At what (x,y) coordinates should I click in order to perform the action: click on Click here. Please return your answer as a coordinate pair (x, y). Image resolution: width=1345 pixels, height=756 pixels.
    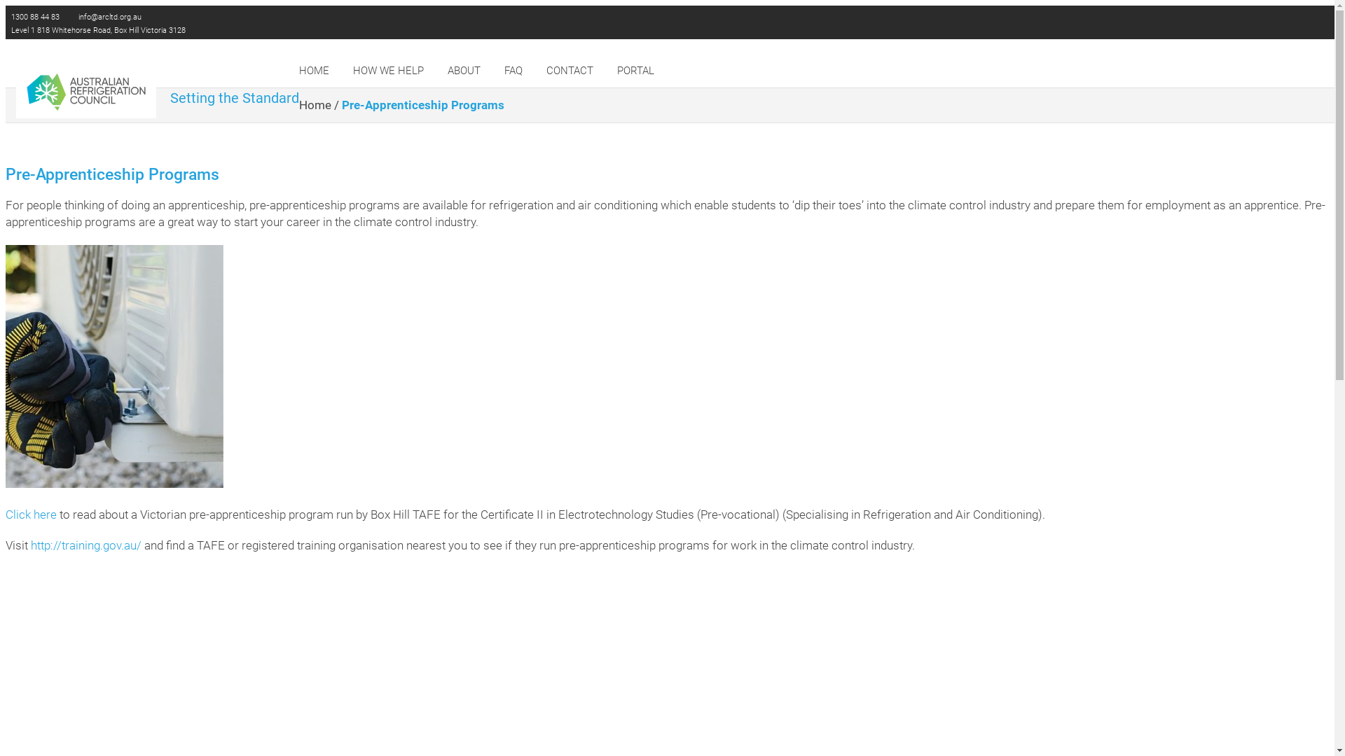
    Looking at the image, I should click on (31, 515).